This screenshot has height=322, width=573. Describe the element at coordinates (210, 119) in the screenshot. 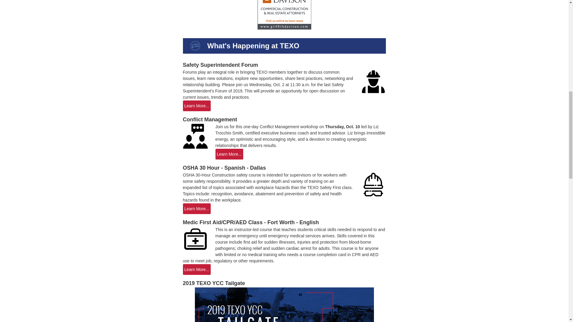

I see `Conflict Management` at that location.